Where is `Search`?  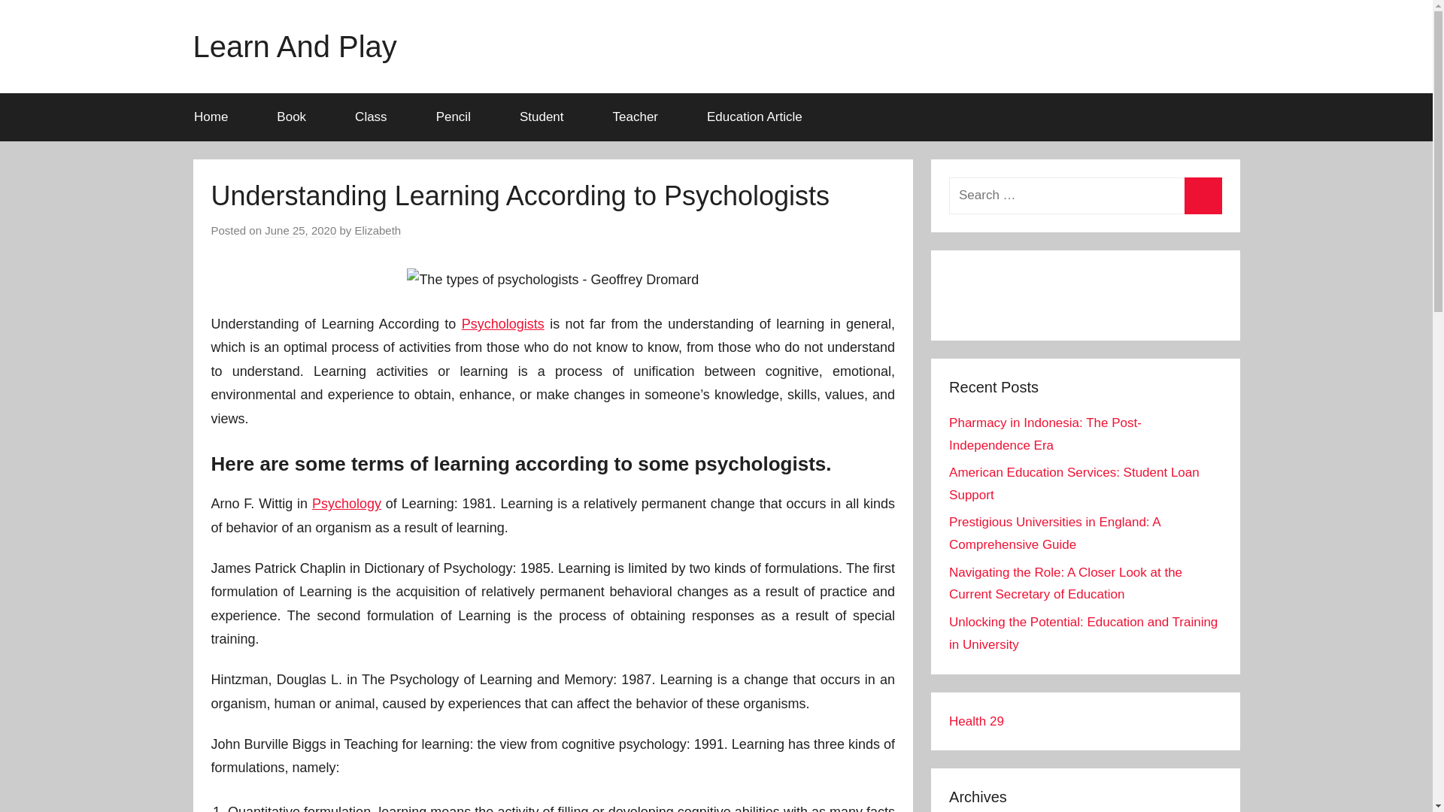
Search is located at coordinates (1203, 195).